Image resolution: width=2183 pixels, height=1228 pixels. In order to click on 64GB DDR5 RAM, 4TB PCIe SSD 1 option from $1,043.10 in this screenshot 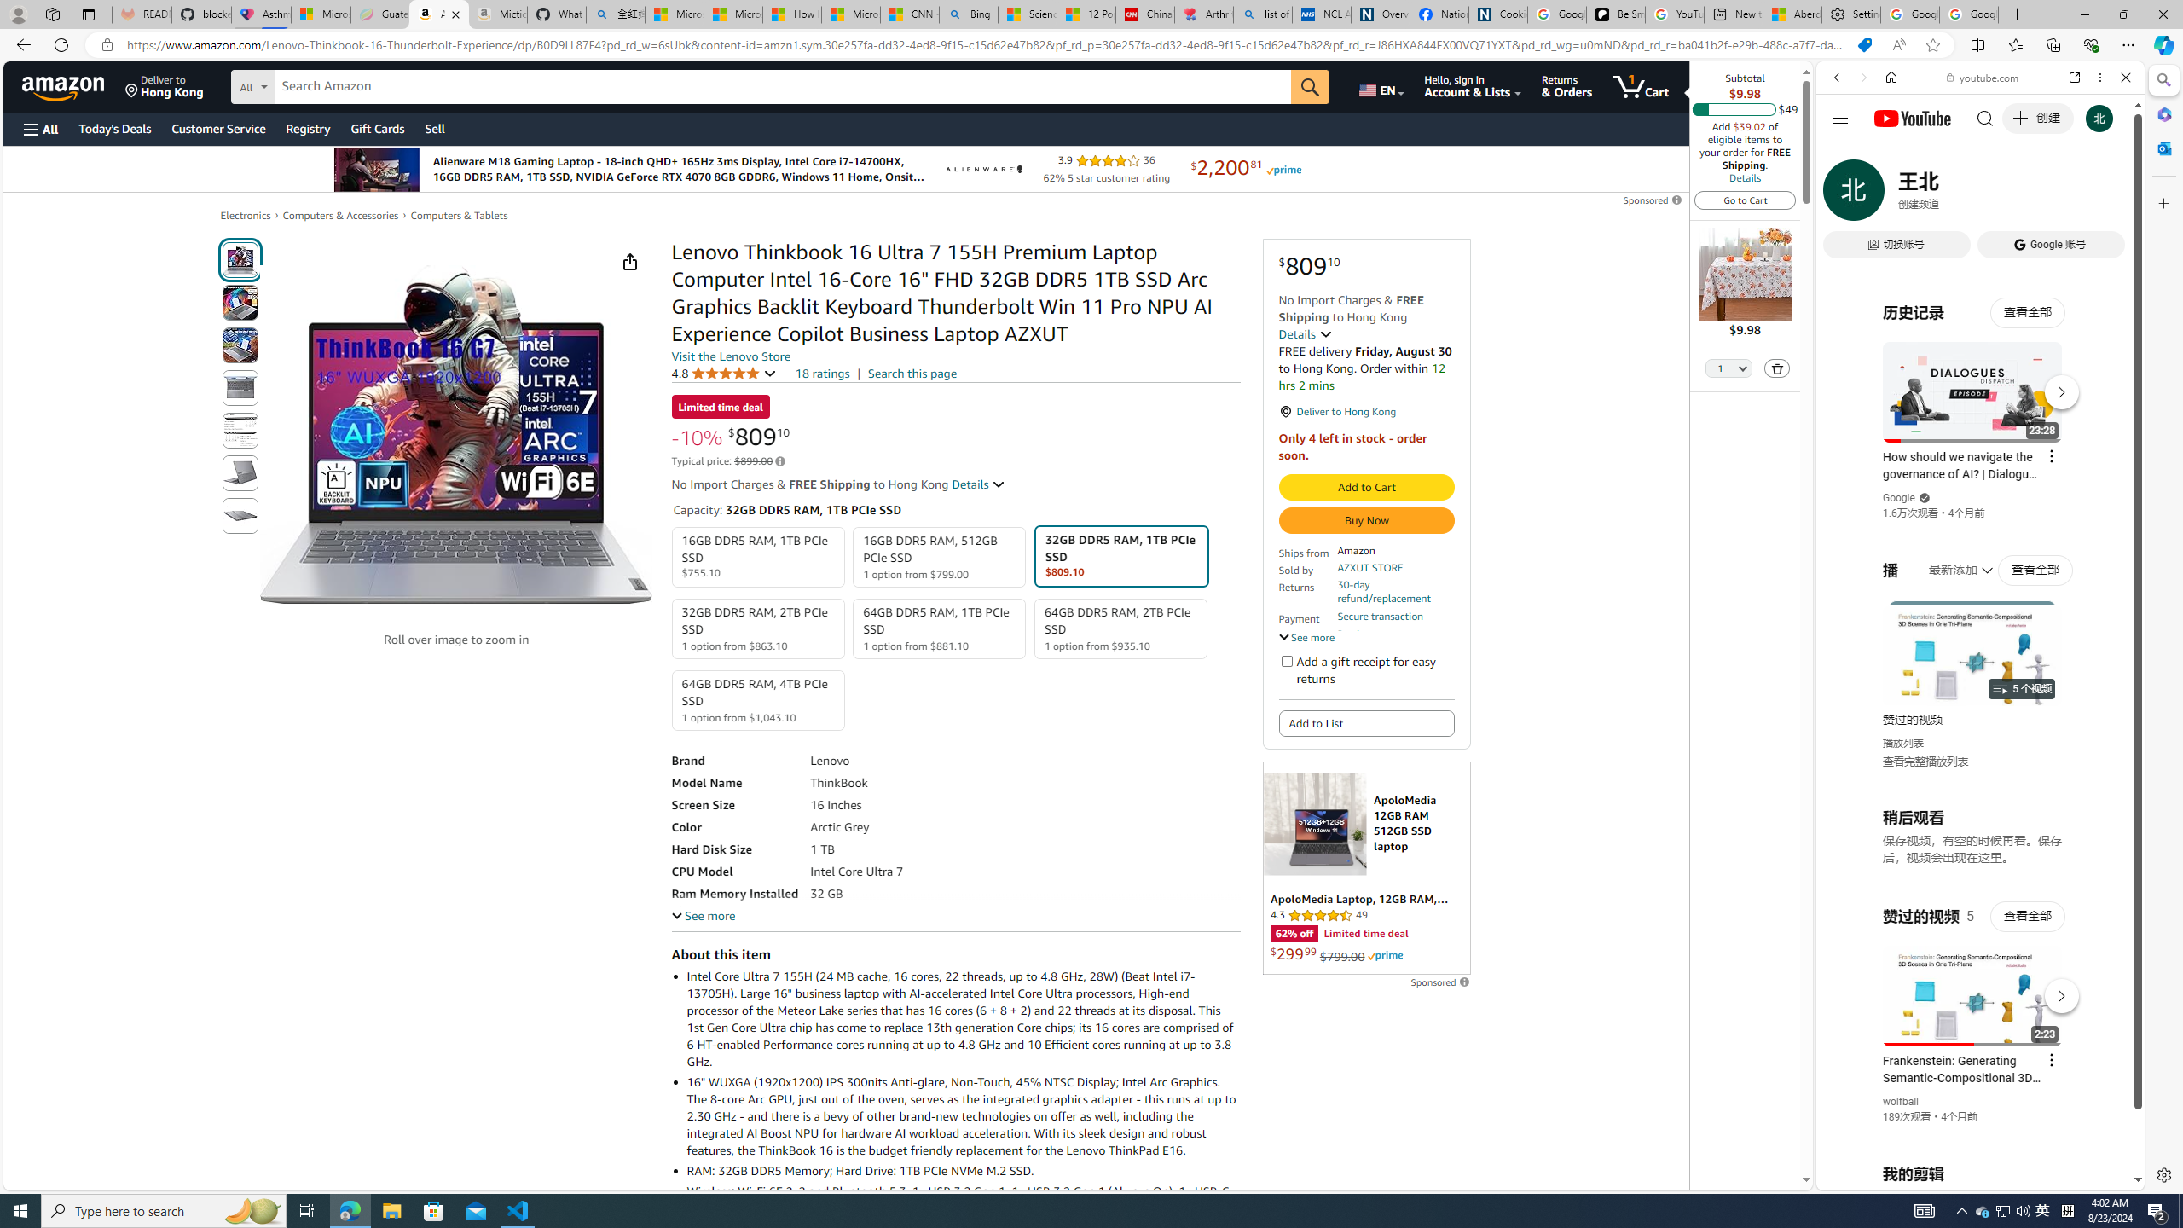, I will do `click(758, 700)`.